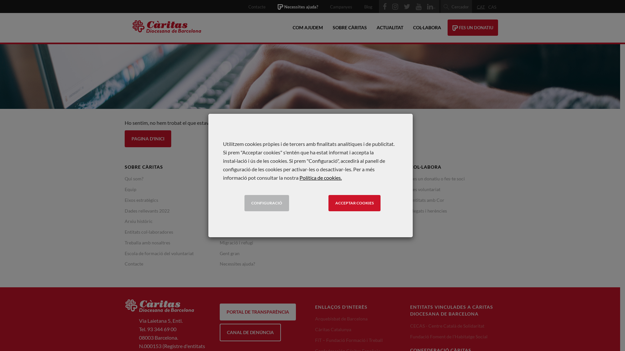 This screenshot has width=625, height=351. I want to click on COM AJUDEM, so click(308, 28).